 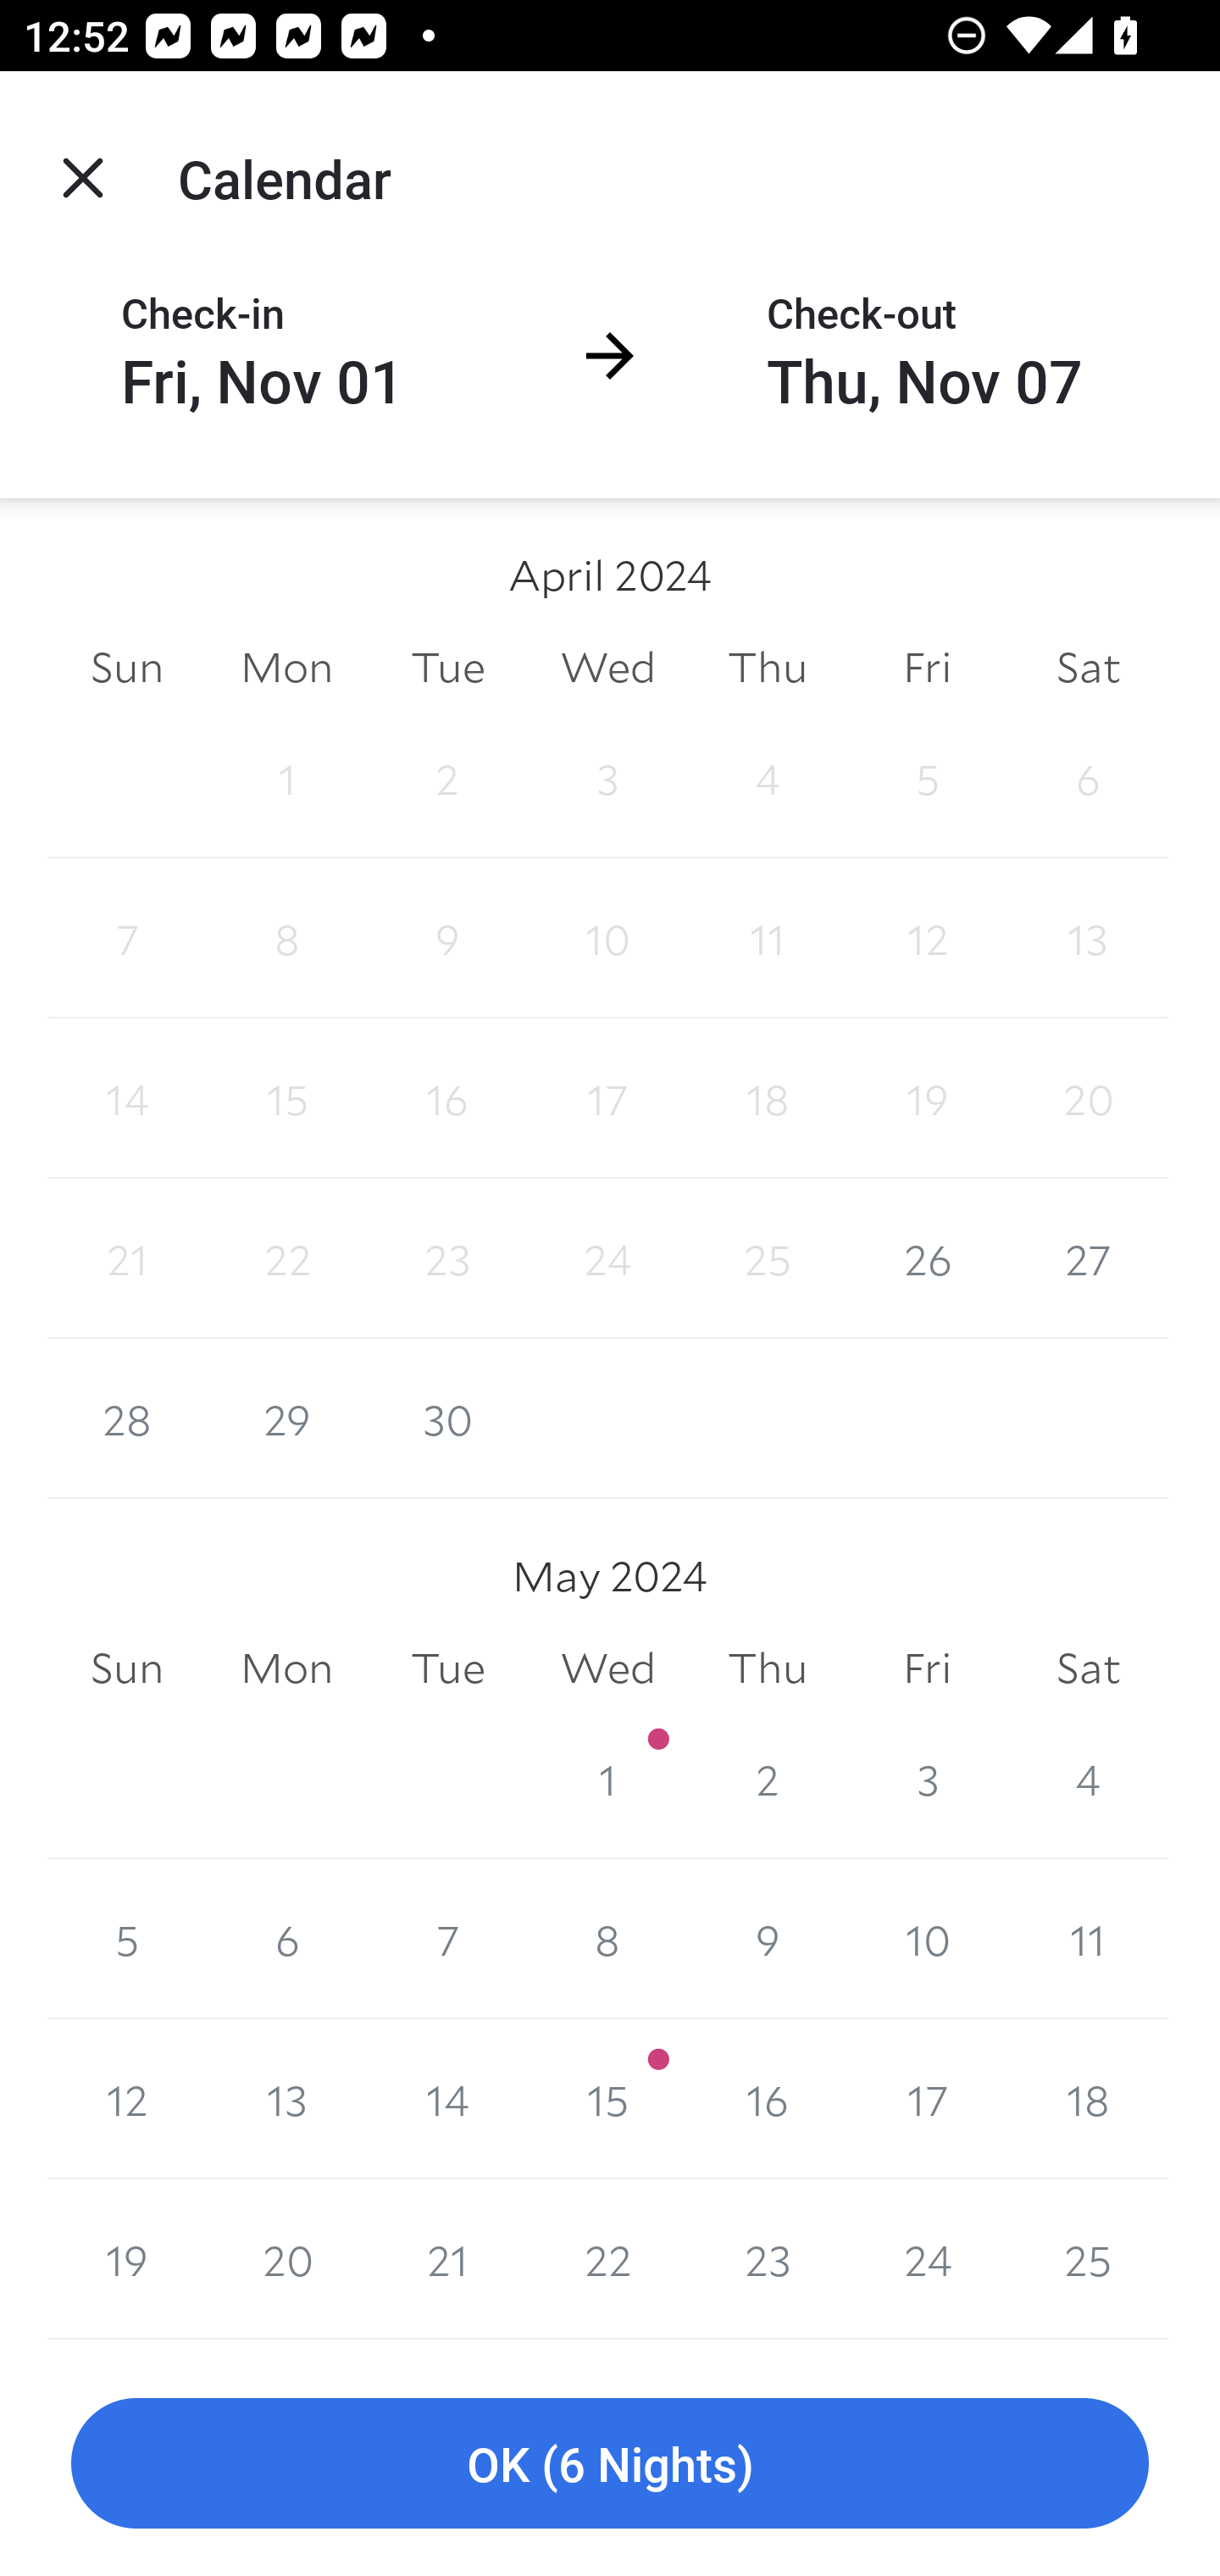 What do you see at coordinates (927, 778) in the screenshot?
I see `5 5 April 2024` at bounding box center [927, 778].